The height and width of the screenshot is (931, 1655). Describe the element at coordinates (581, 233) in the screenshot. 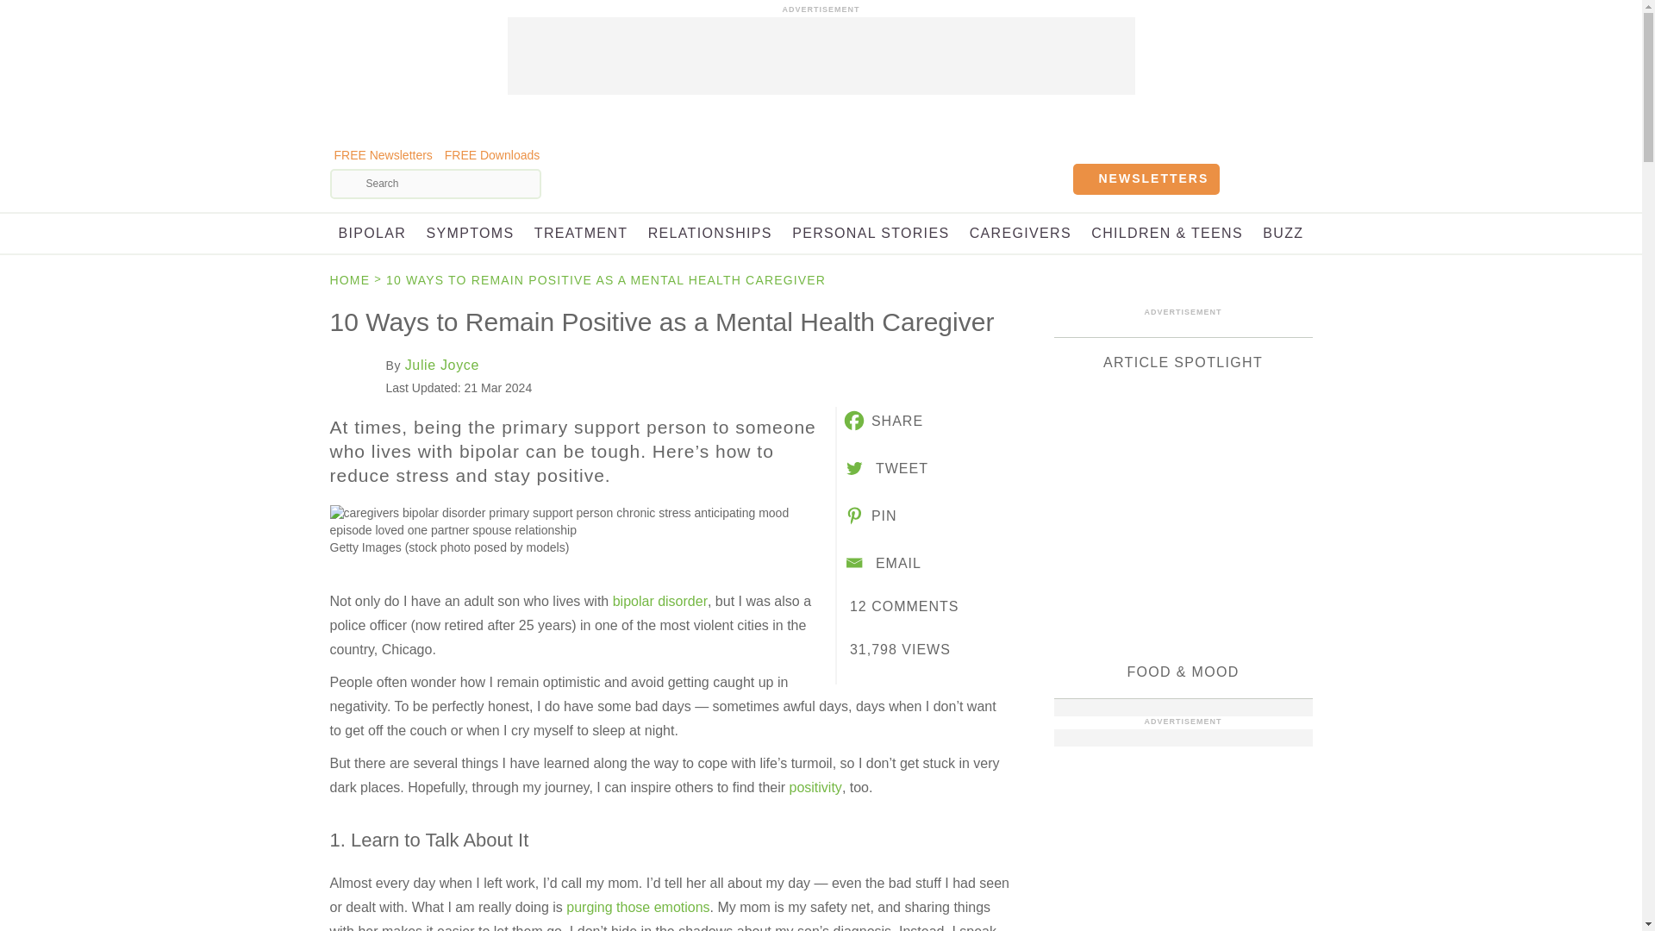

I see `TREATMENT` at that location.